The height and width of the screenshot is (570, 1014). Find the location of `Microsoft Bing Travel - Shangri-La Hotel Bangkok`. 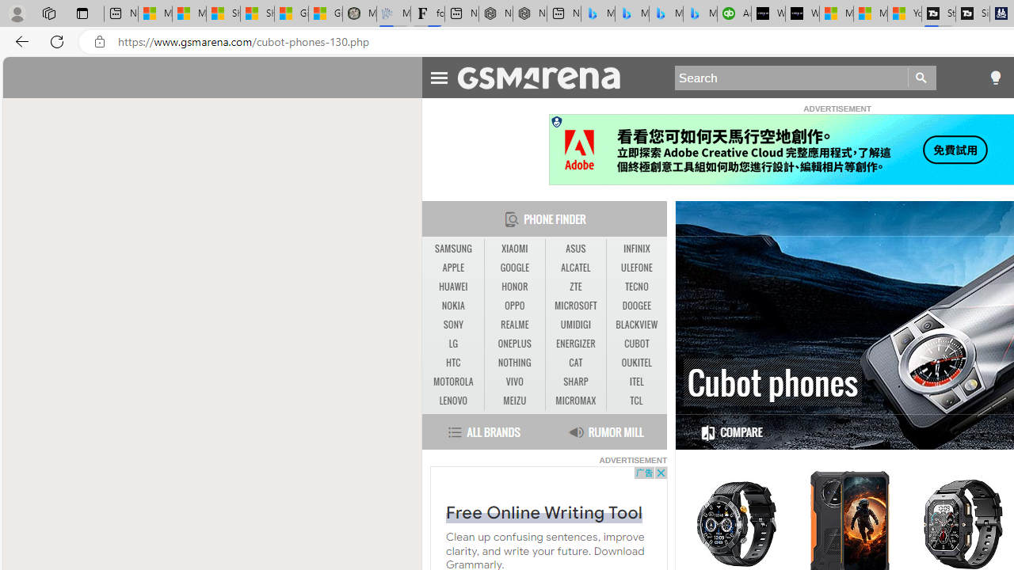

Microsoft Bing Travel - Shangri-La Hotel Bangkok is located at coordinates (700, 14).